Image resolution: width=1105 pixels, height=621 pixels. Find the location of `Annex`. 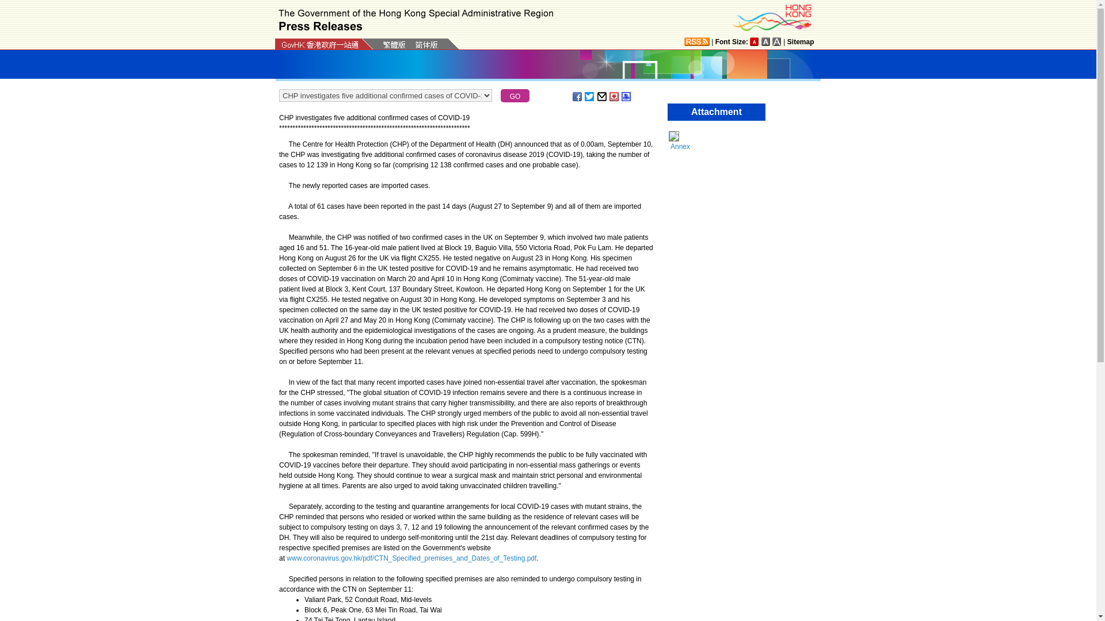

Annex is located at coordinates (719, 146).